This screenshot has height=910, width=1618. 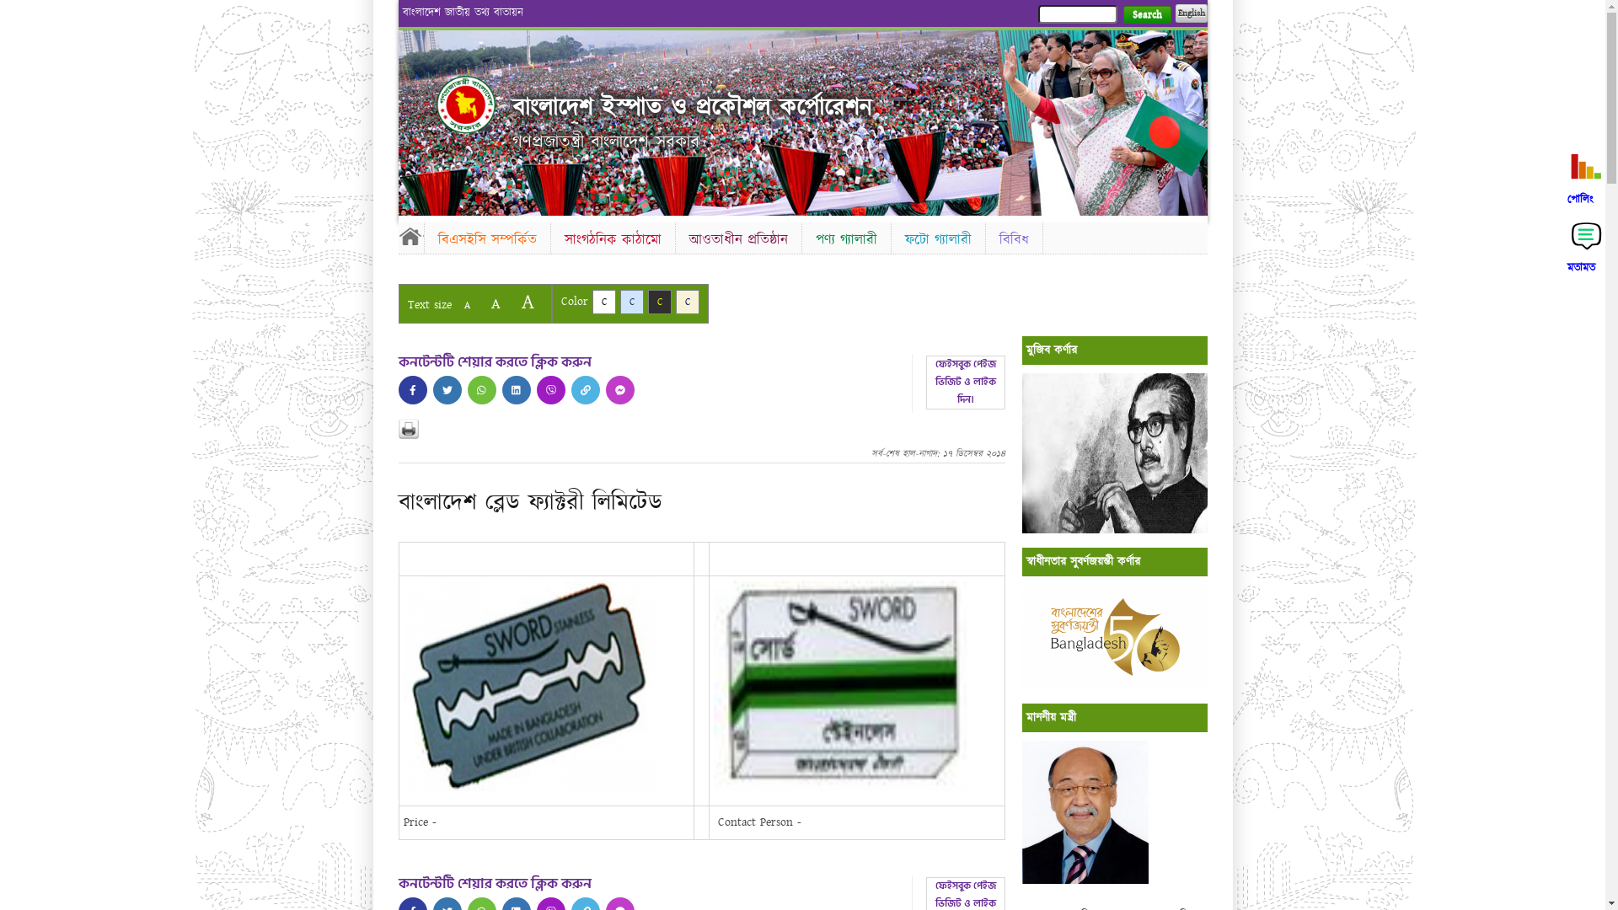 What do you see at coordinates (496, 303) in the screenshot?
I see `A` at bounding box center [496, 303].